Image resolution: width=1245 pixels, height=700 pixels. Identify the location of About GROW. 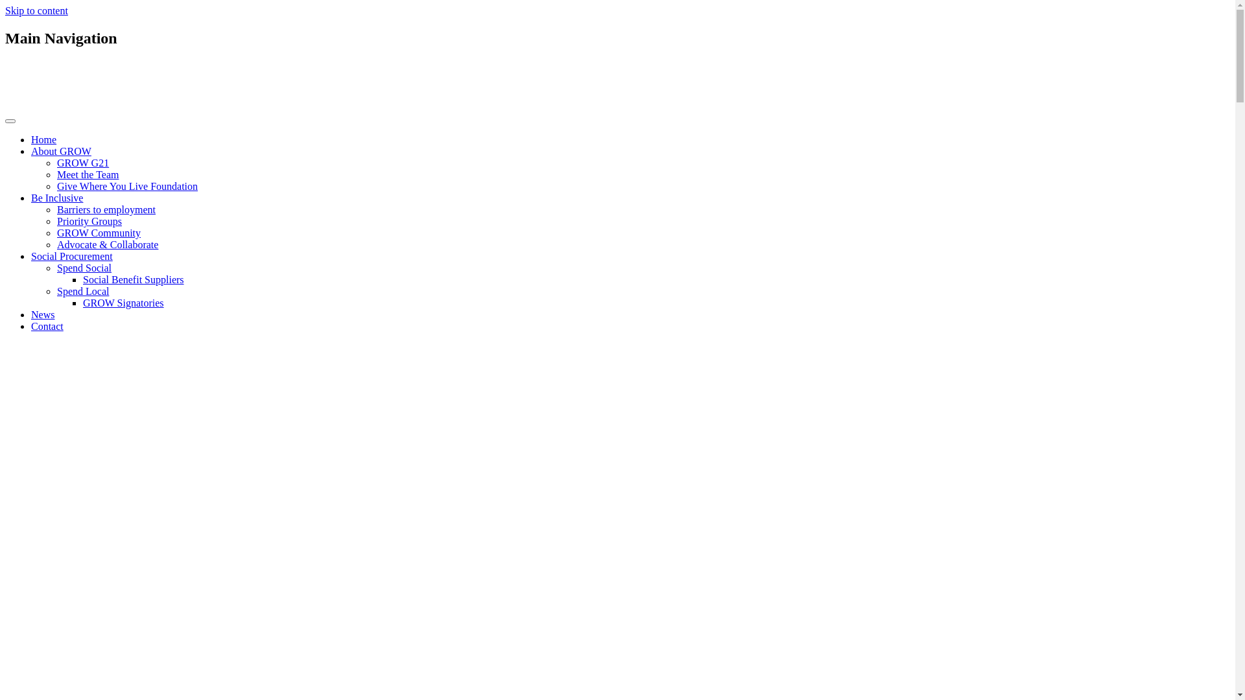
(61, 152).